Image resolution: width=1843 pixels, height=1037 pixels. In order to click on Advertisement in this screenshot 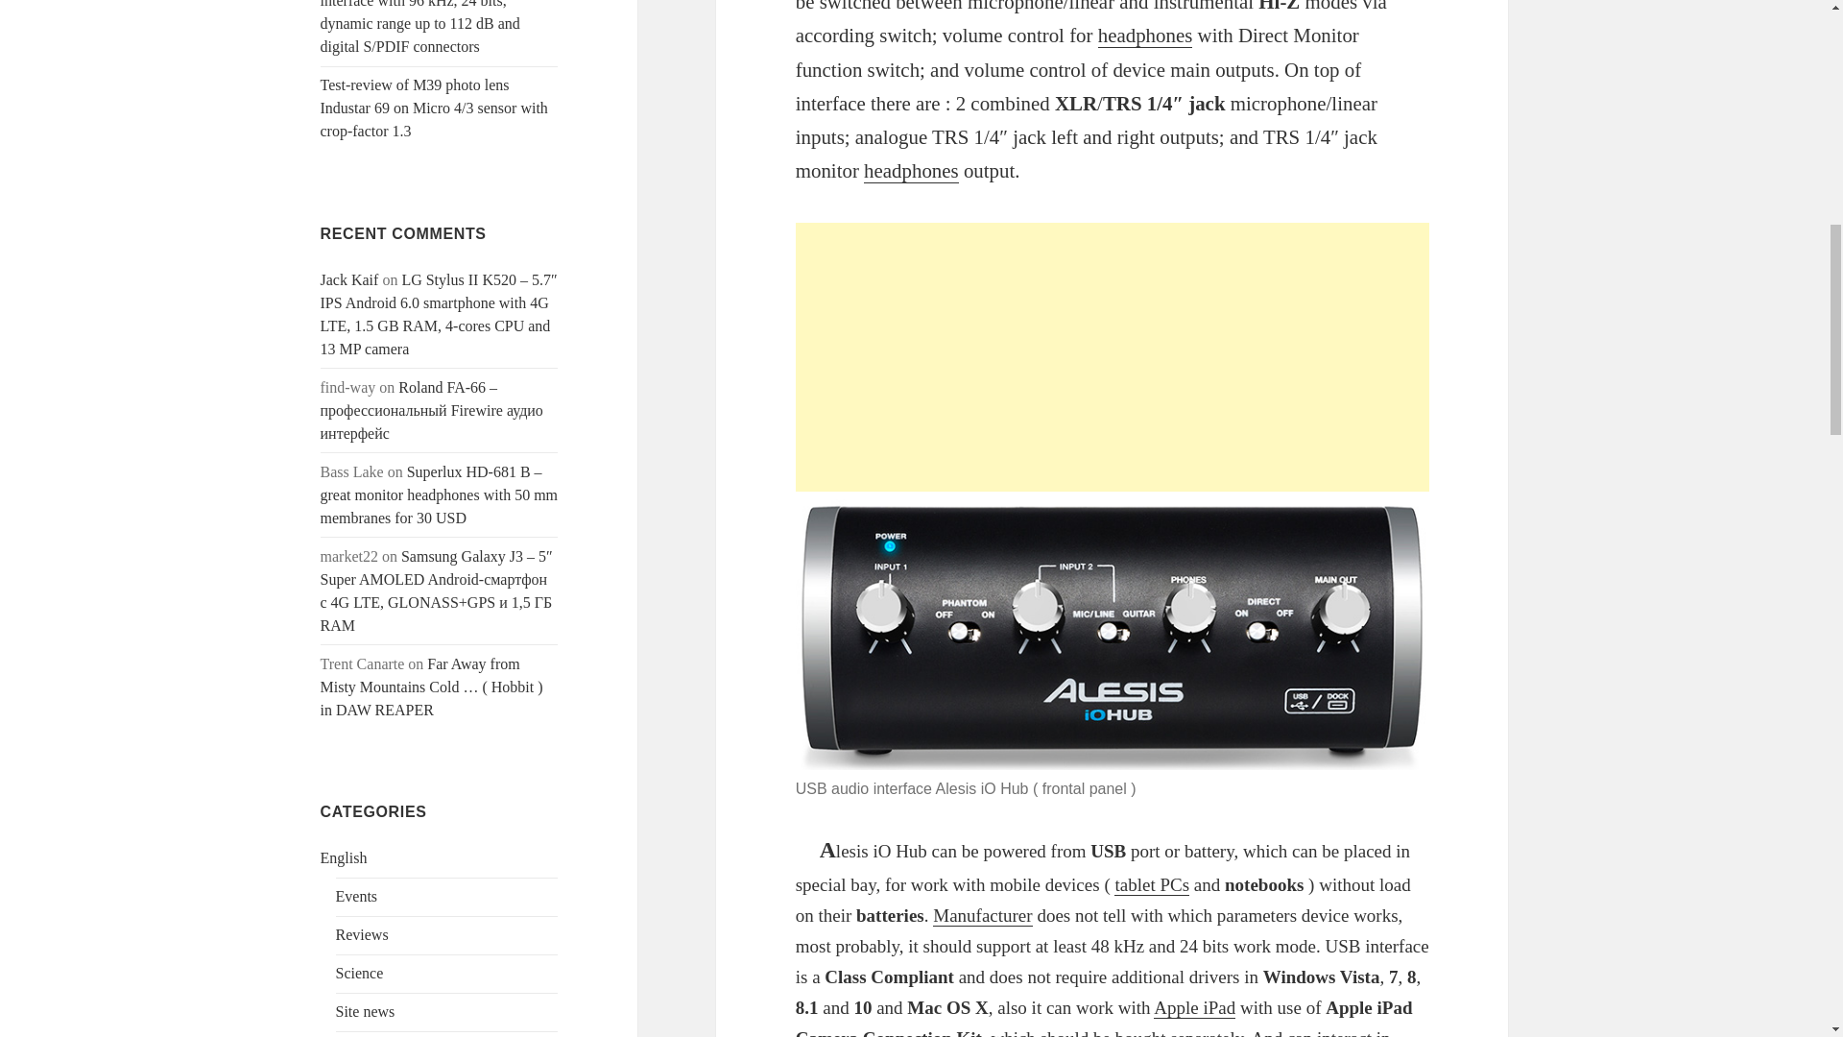, I will do `click(1113, 357)`.